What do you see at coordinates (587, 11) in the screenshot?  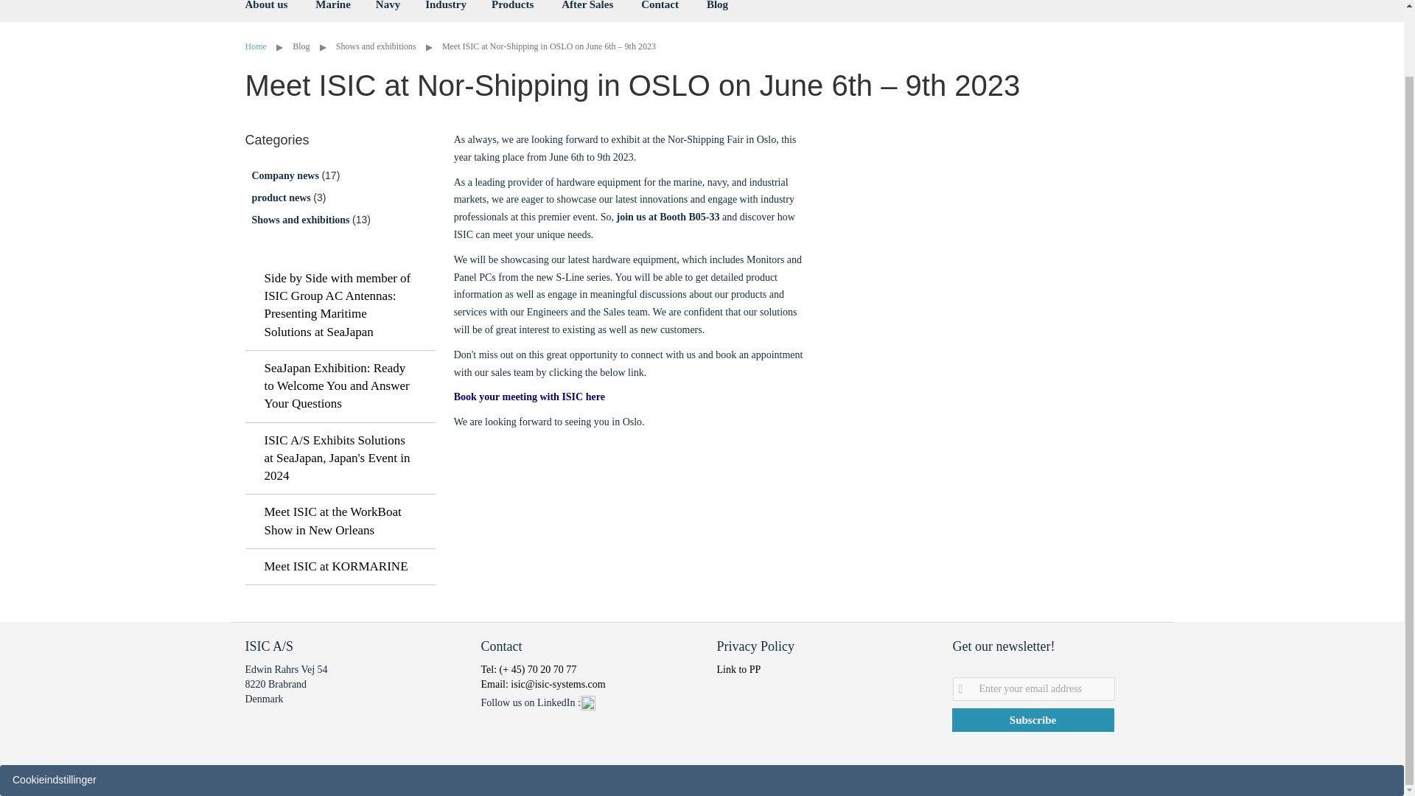 I see `After Sales` at bounding box center [587, 11].